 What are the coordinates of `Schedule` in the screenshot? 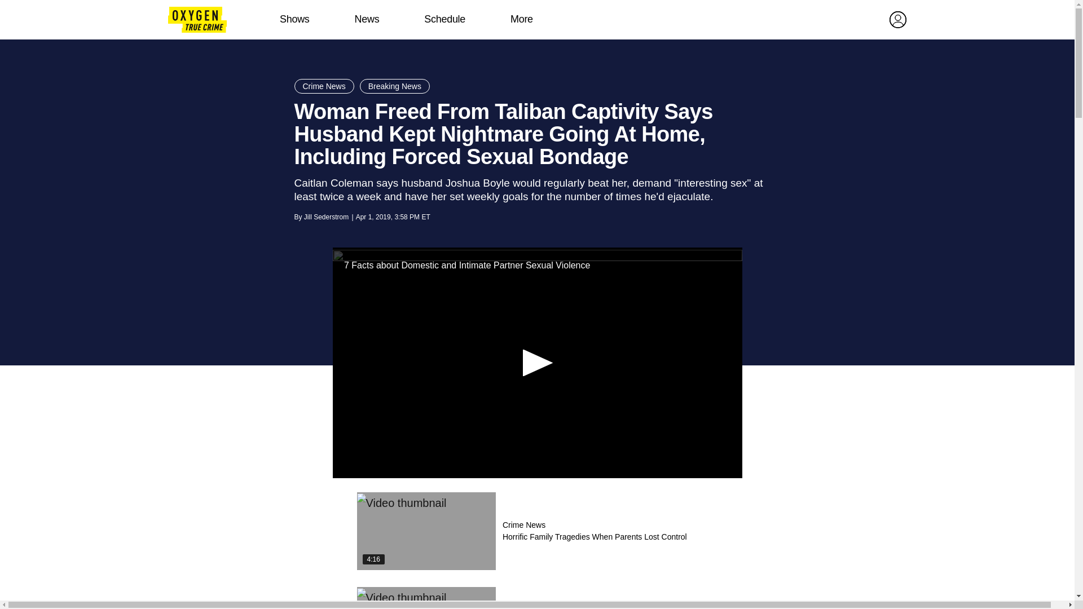 It's located at (444, 19).